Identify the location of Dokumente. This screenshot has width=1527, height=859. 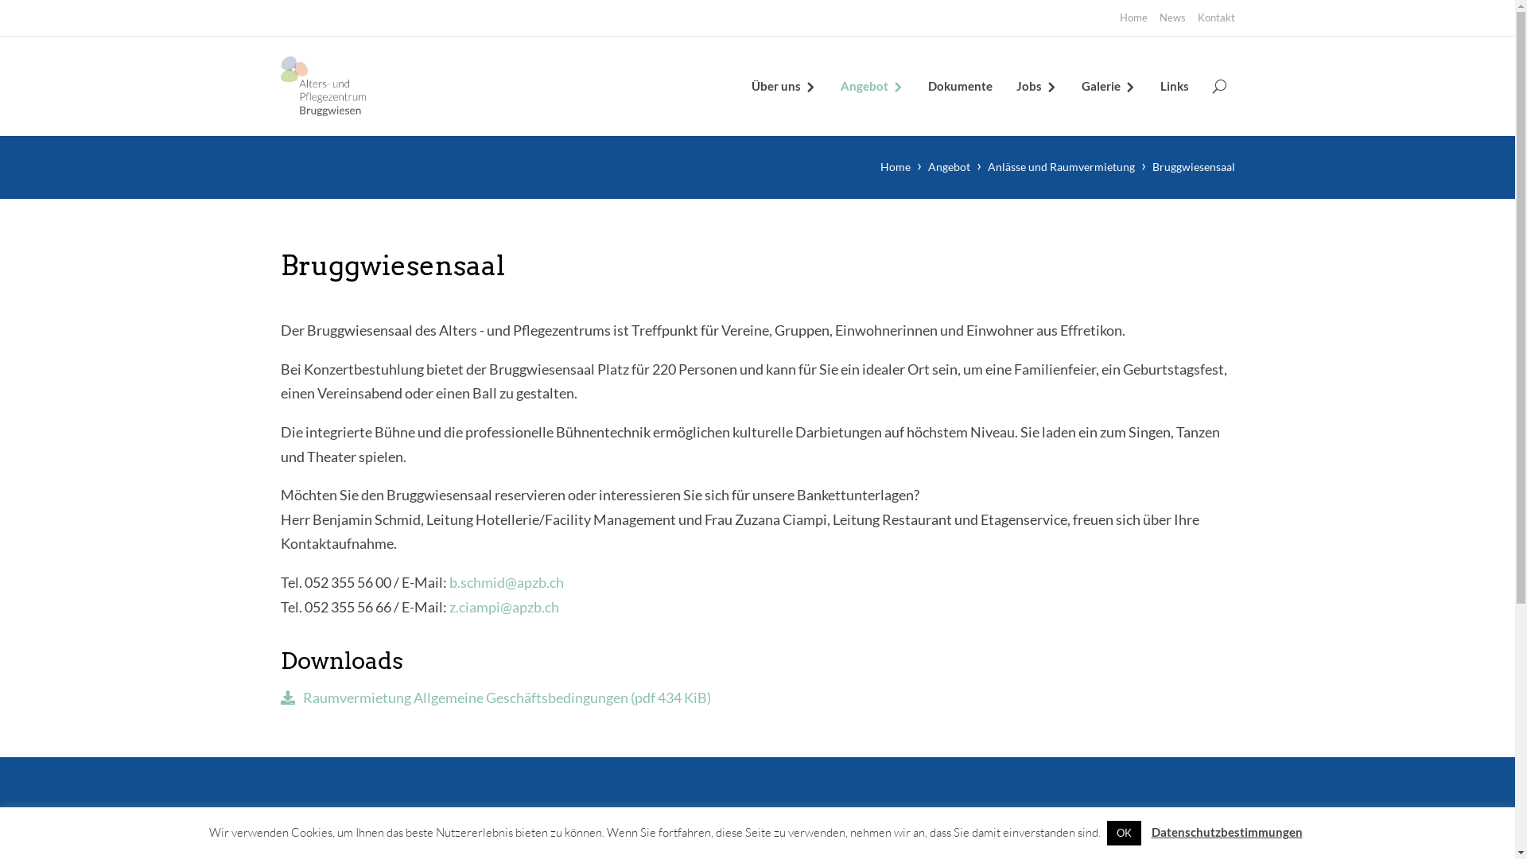
(959, 86).